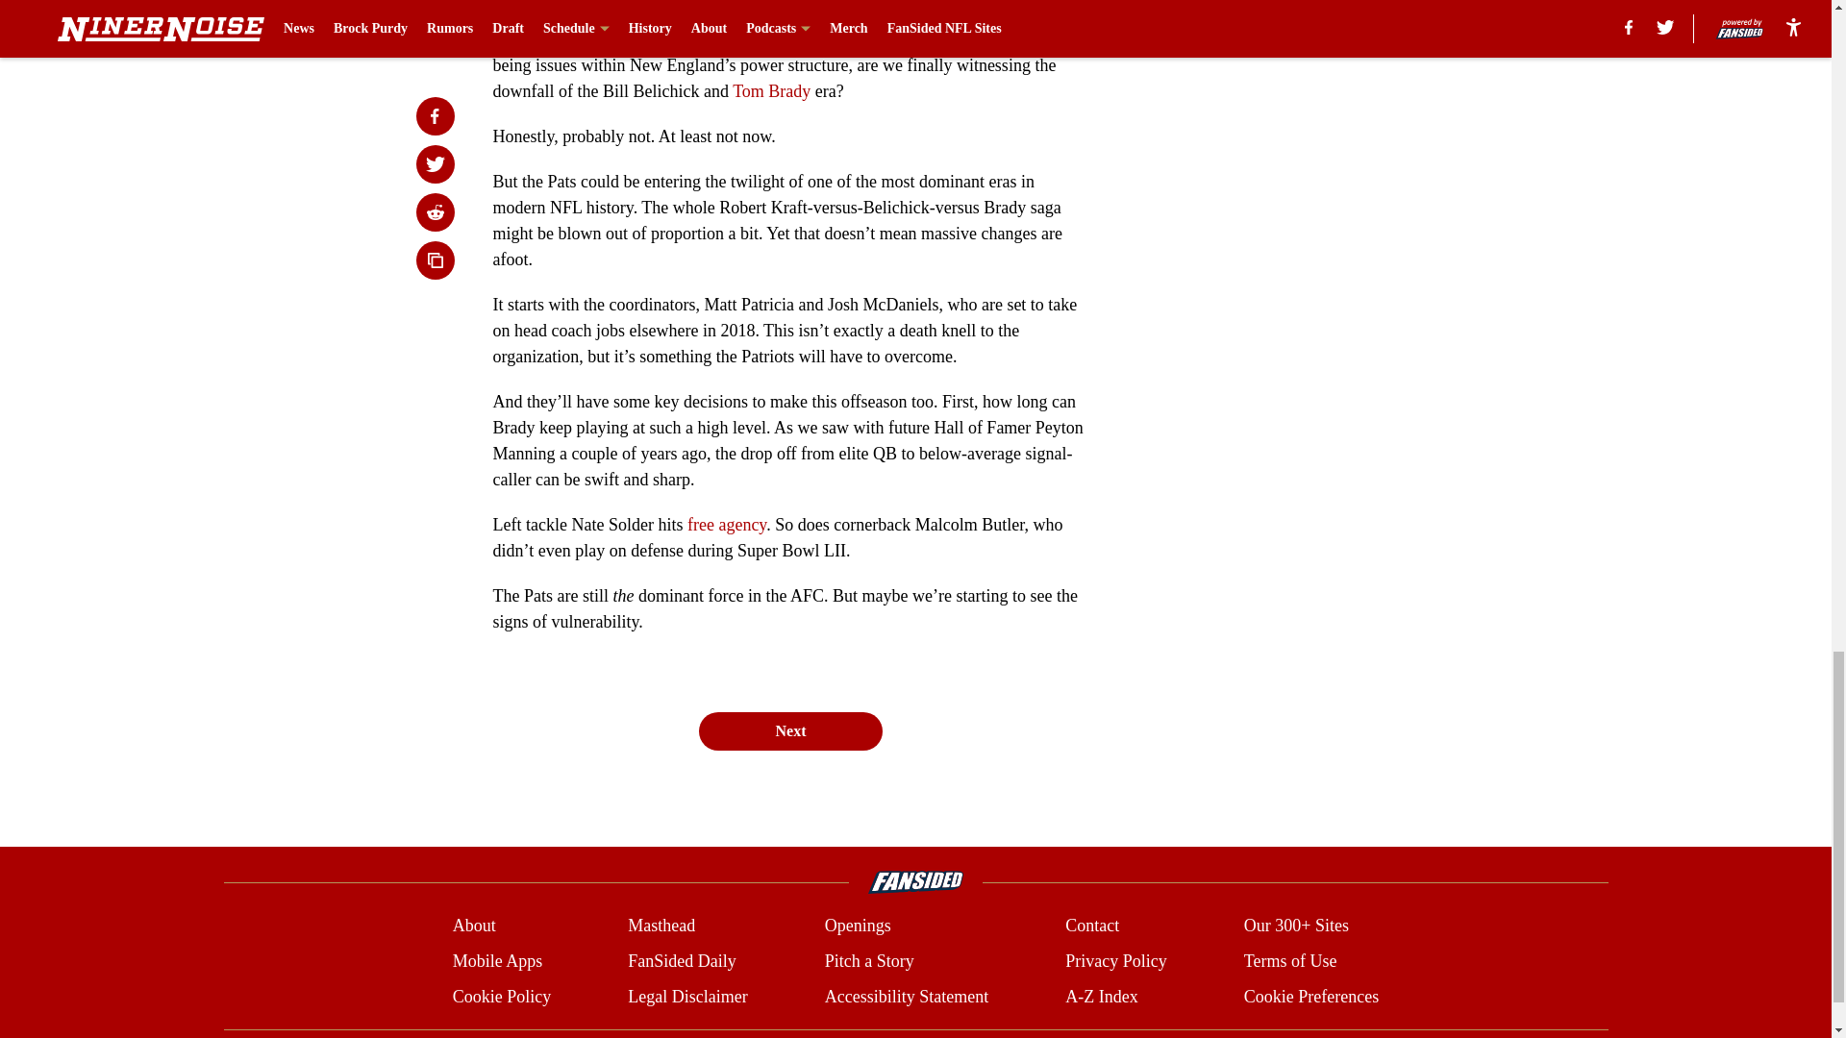  What do you see at coordinates (474, 927) in the screenshot?
I see `About` at bounding box center [474, 927].